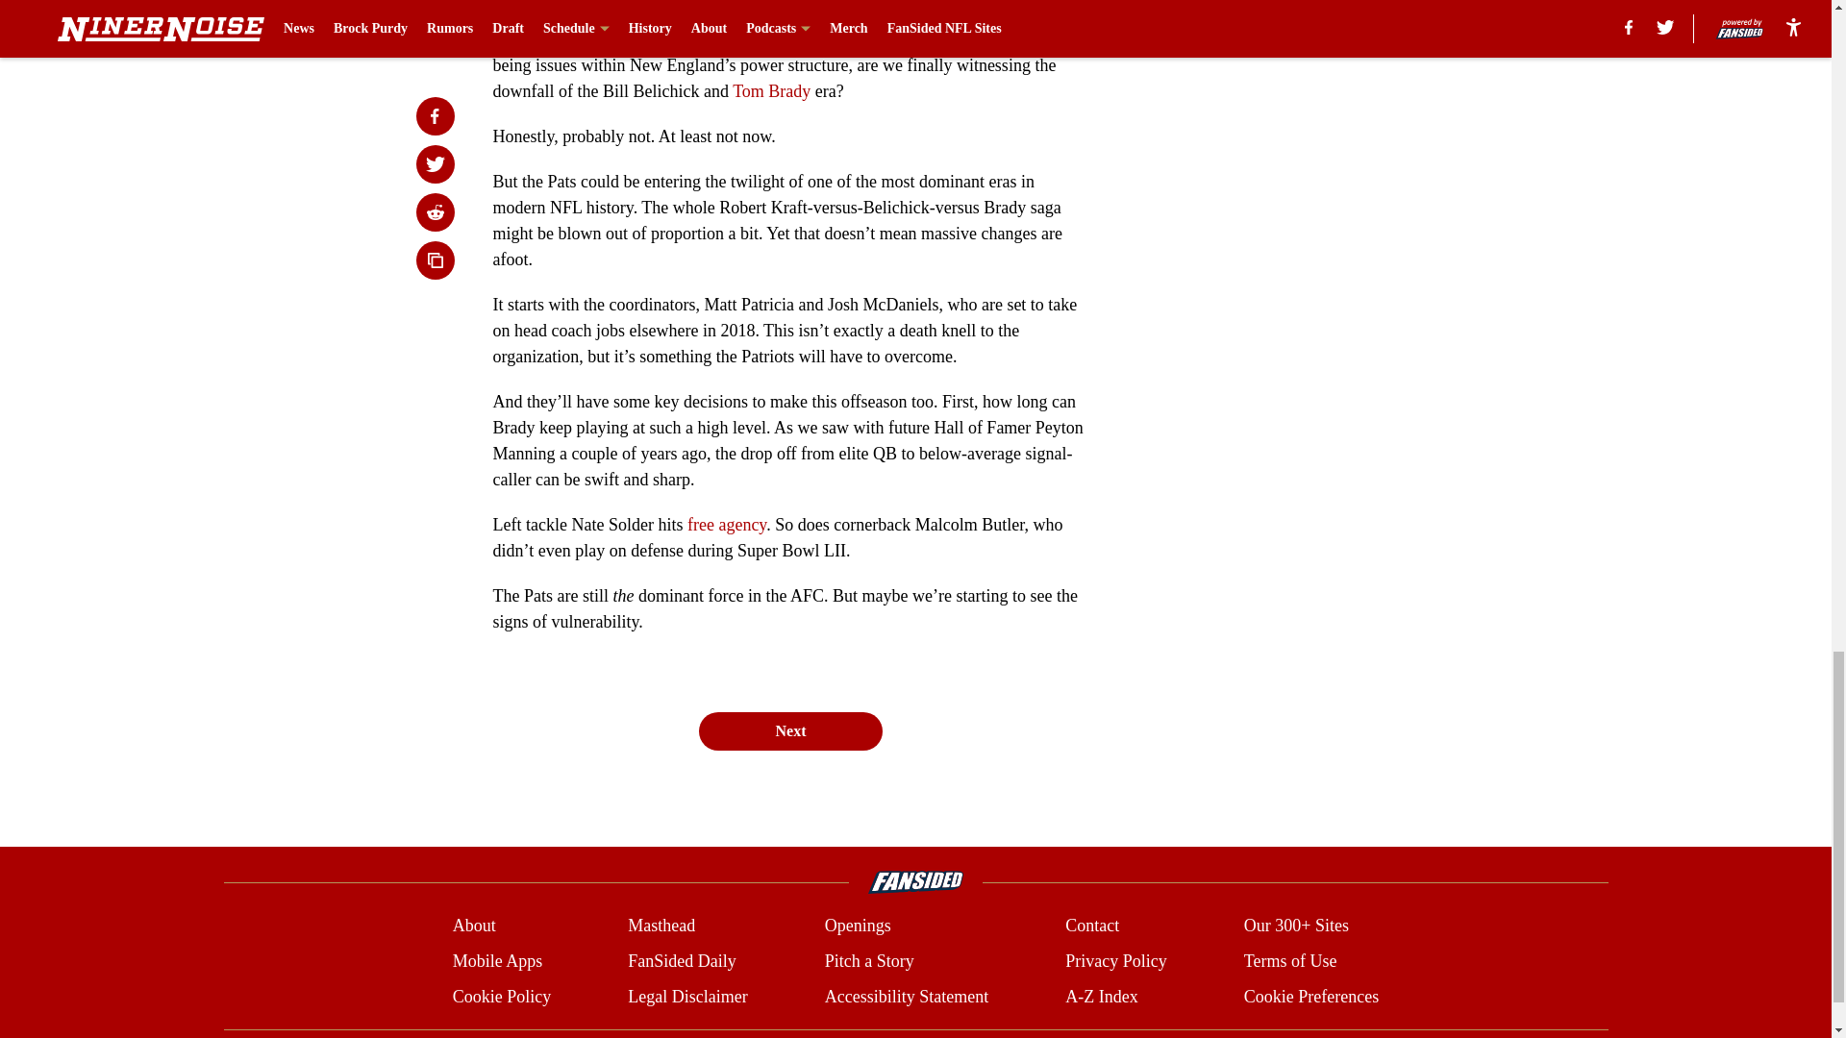  What do you see at coordinates (474, 927) in the screenshot?
I see `About` at bounding box center [474, 927].